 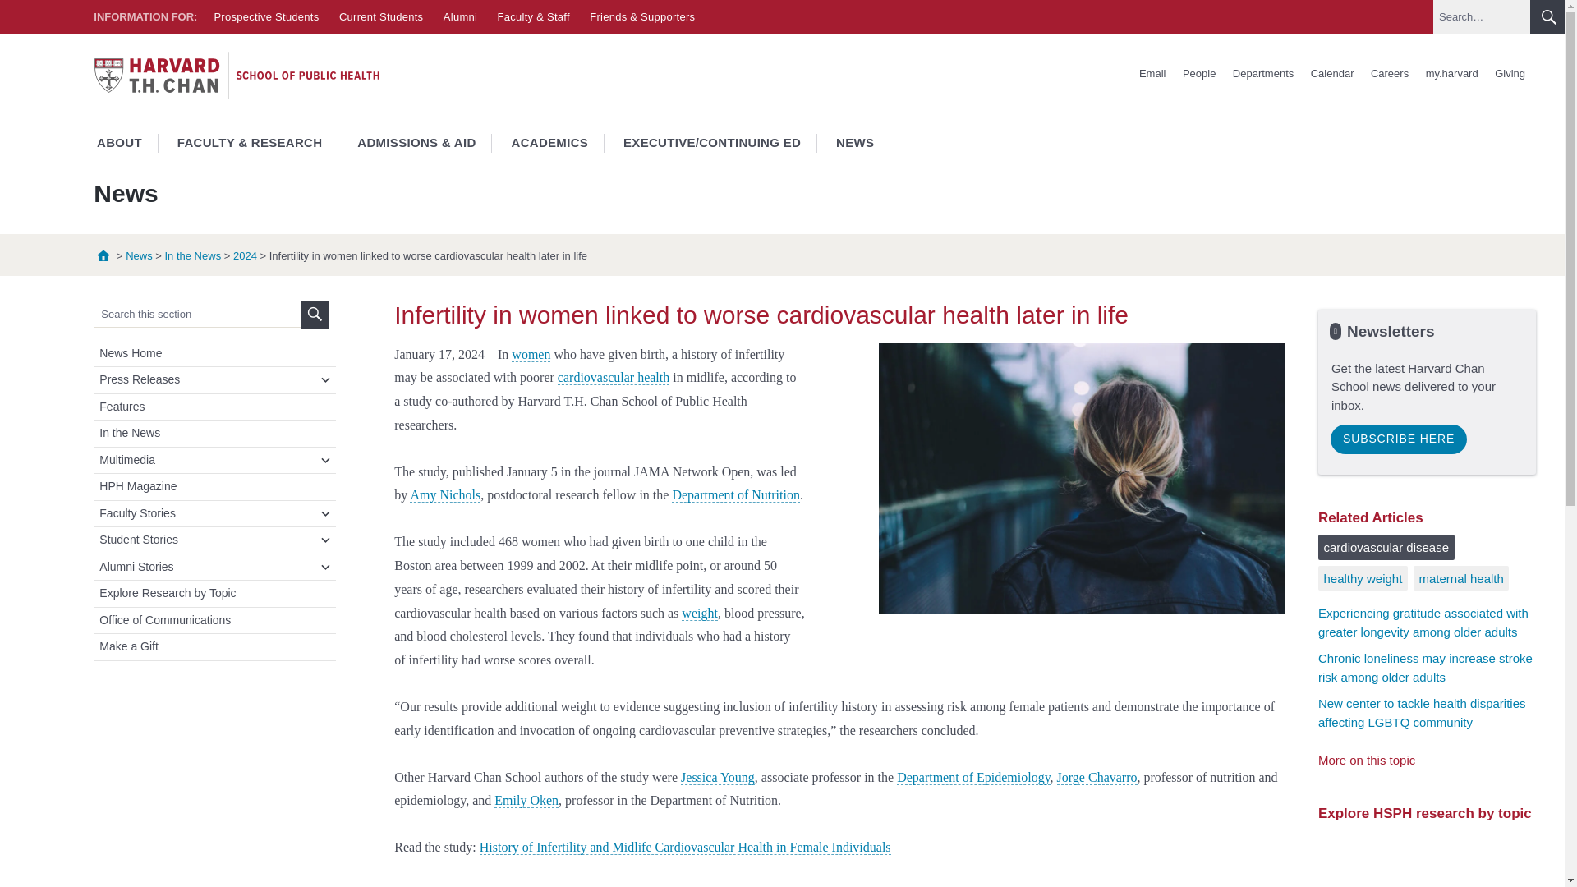 I want to click on Go to In the News., so click(x=192, y=255).